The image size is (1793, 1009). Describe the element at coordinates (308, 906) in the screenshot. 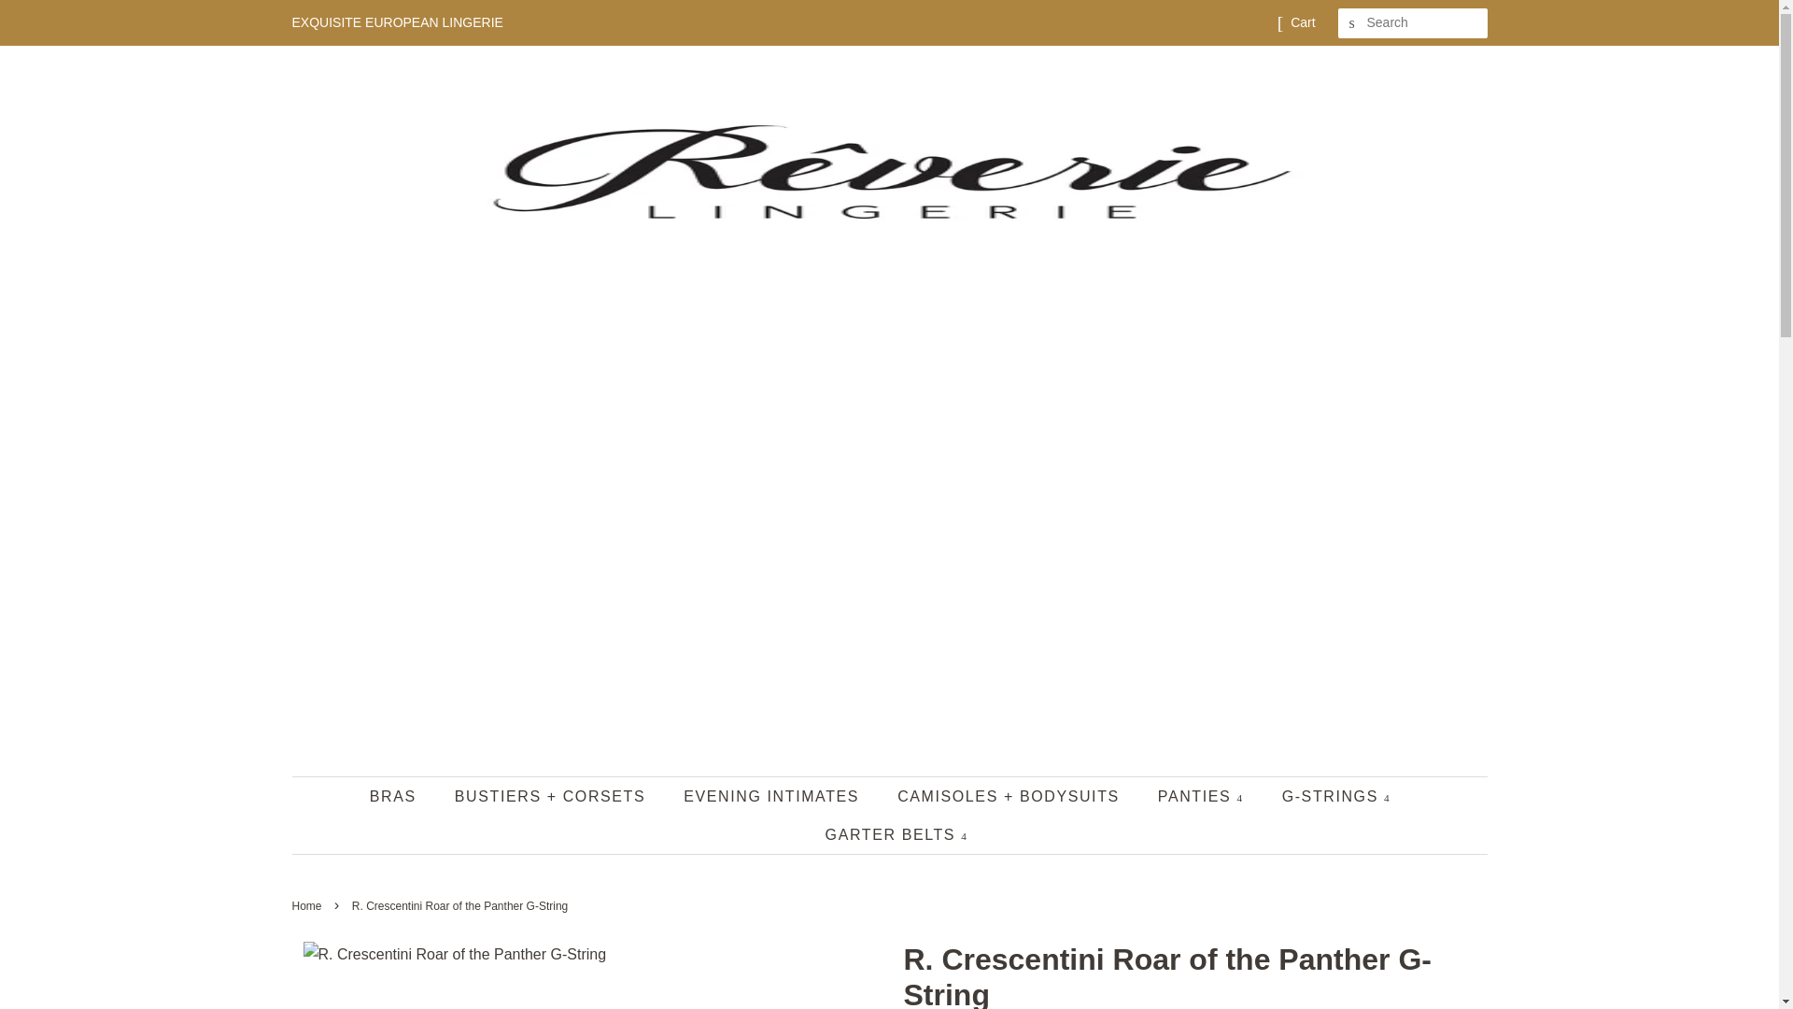

I see `Home` at that location.